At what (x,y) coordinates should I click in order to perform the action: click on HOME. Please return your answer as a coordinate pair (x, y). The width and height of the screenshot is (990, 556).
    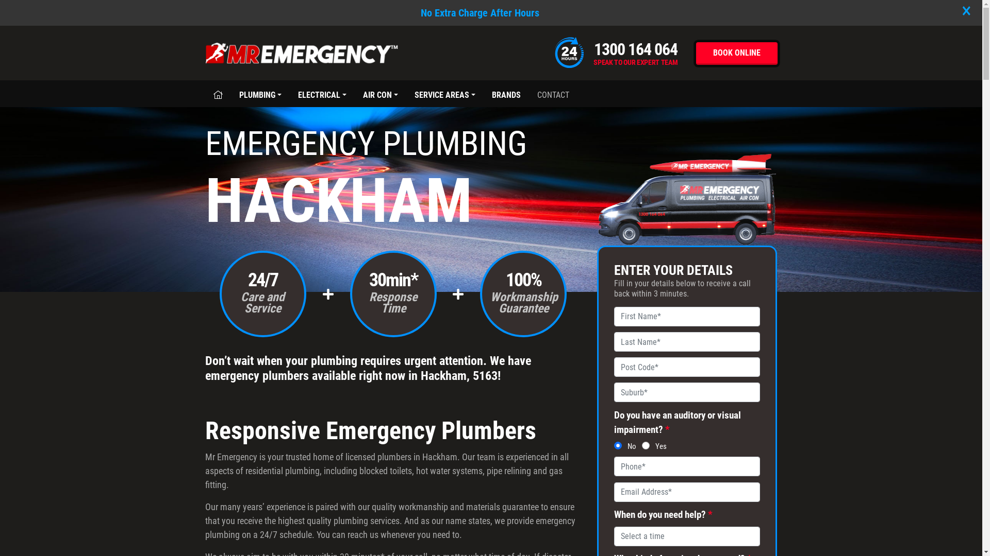
    Looking at the image, I should click on (218, 94).